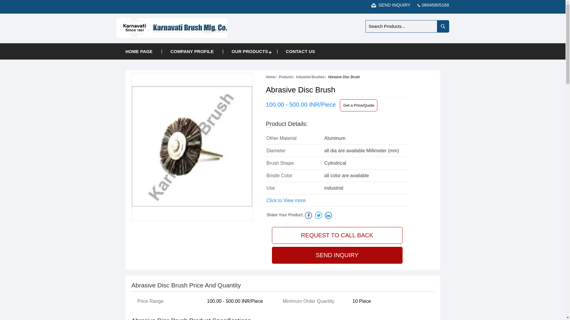  I want to click on SEND INQUIRY, so click(391, 5).